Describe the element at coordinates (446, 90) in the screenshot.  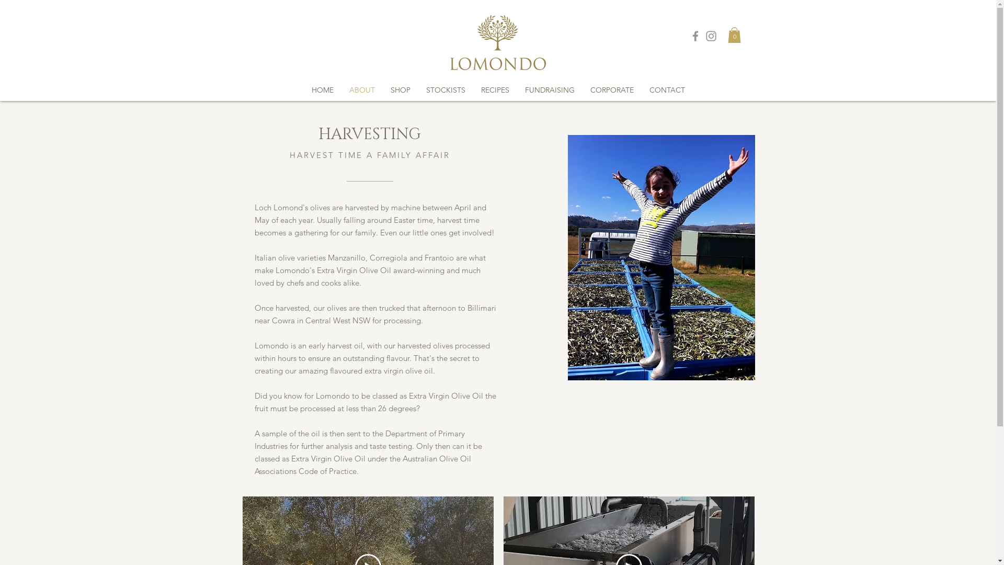
I see `STOCKISTS` at that location.